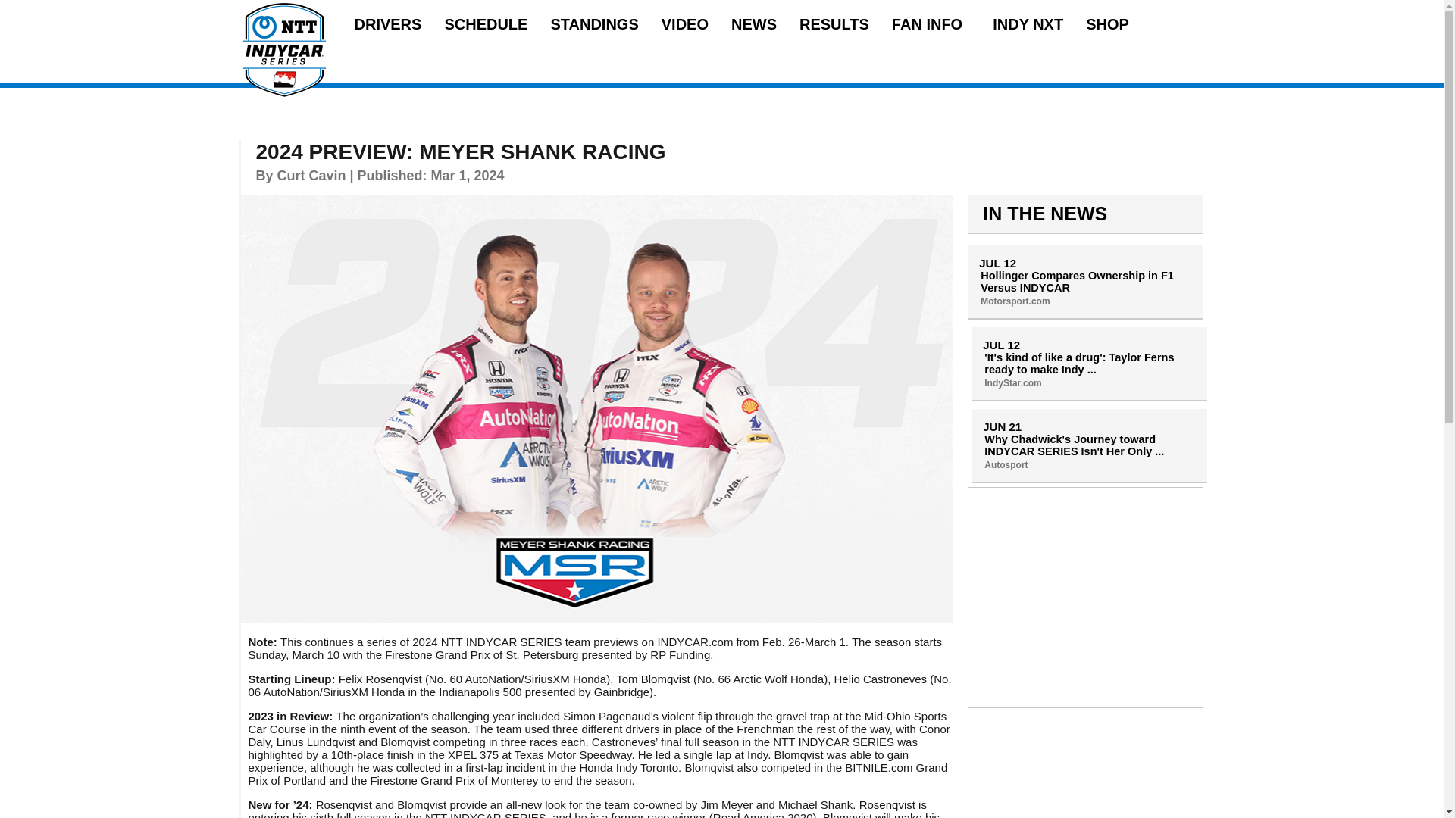  Describe the element at coordinates (594, 24) in the screenshot. I see `STANDINGS` at that location.